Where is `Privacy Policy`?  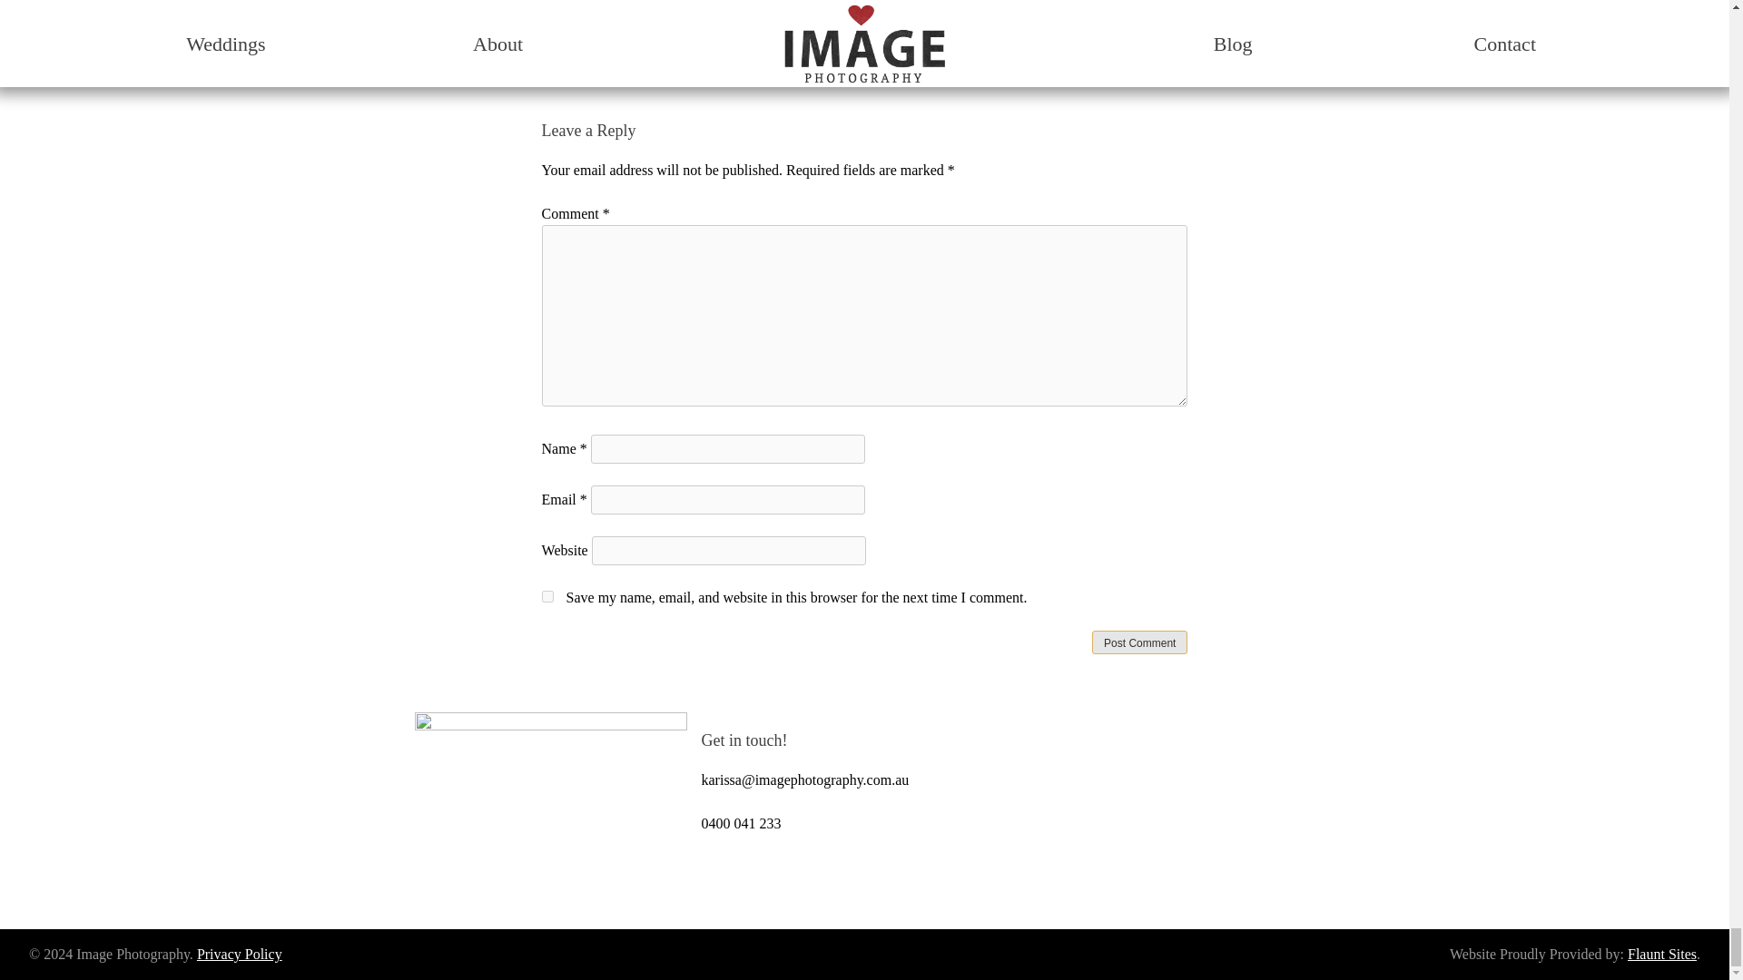
Privacy Policy is located at coordinates (240, 954).